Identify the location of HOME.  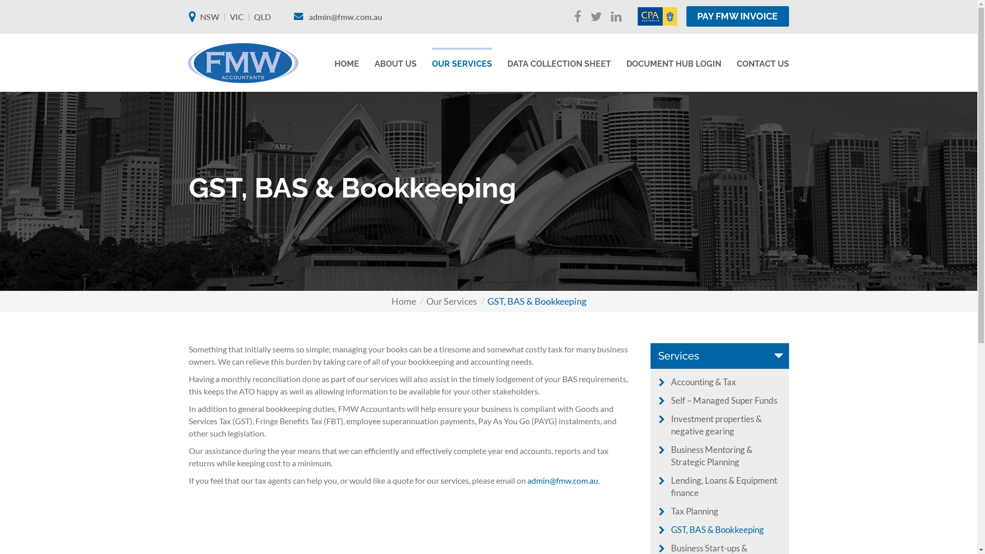
(347, 61).